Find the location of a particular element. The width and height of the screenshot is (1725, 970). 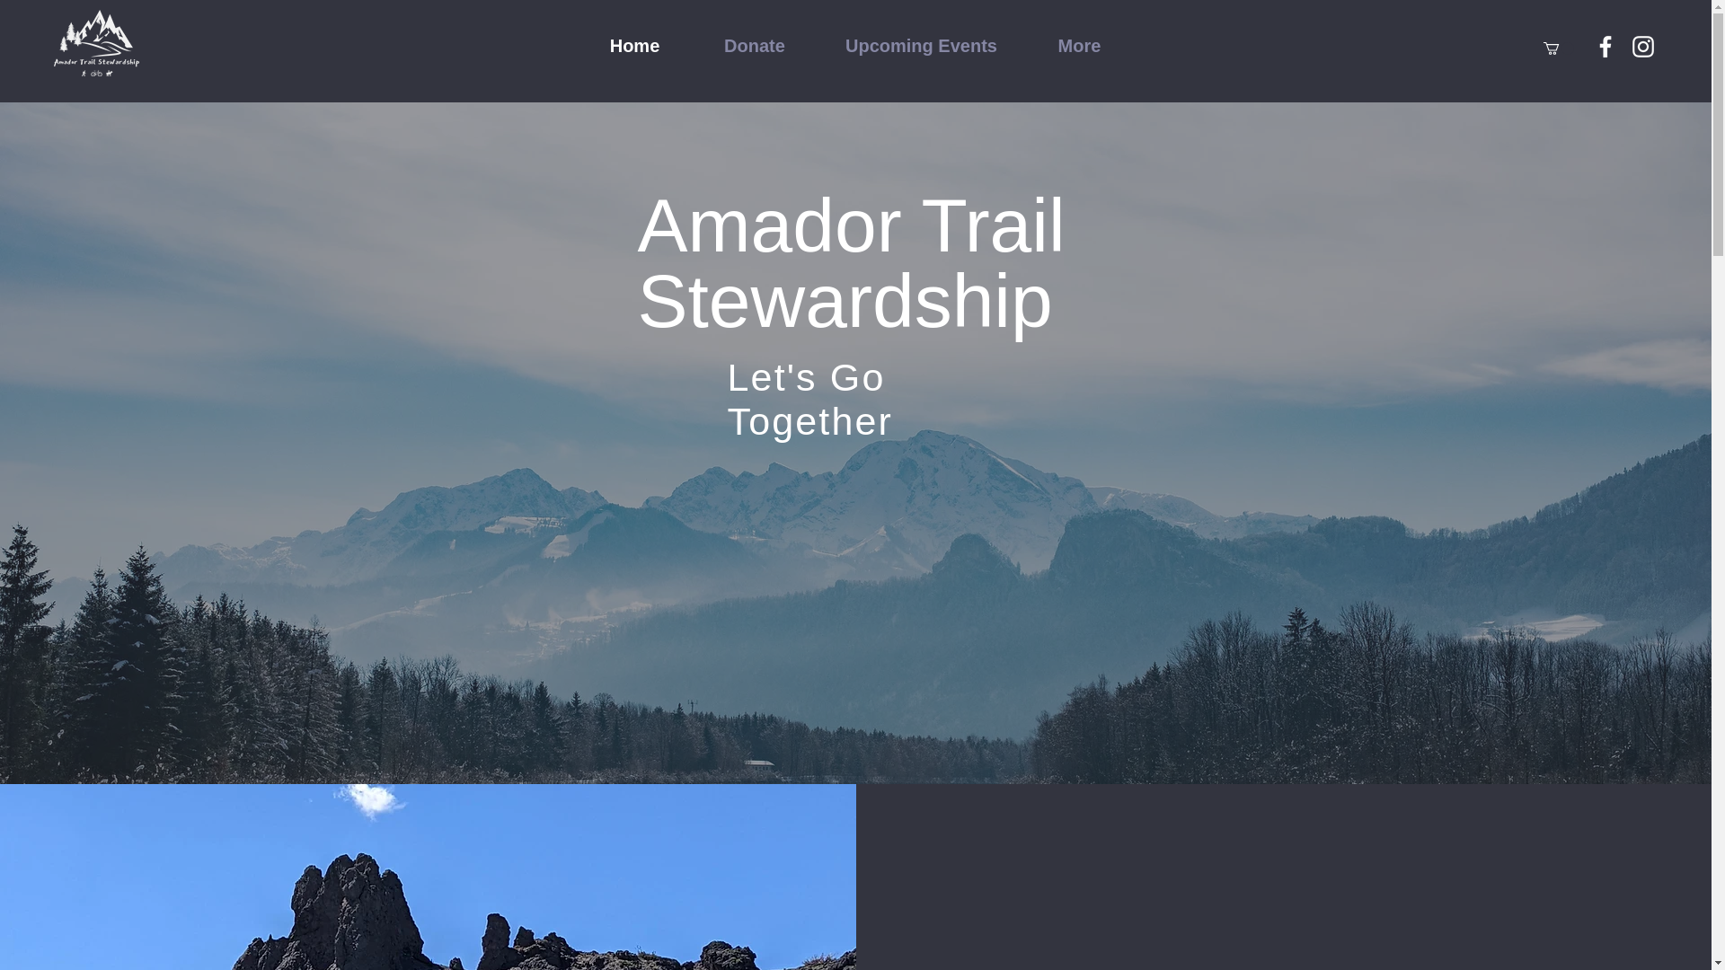

Donate is located at coordinates (753, 47).